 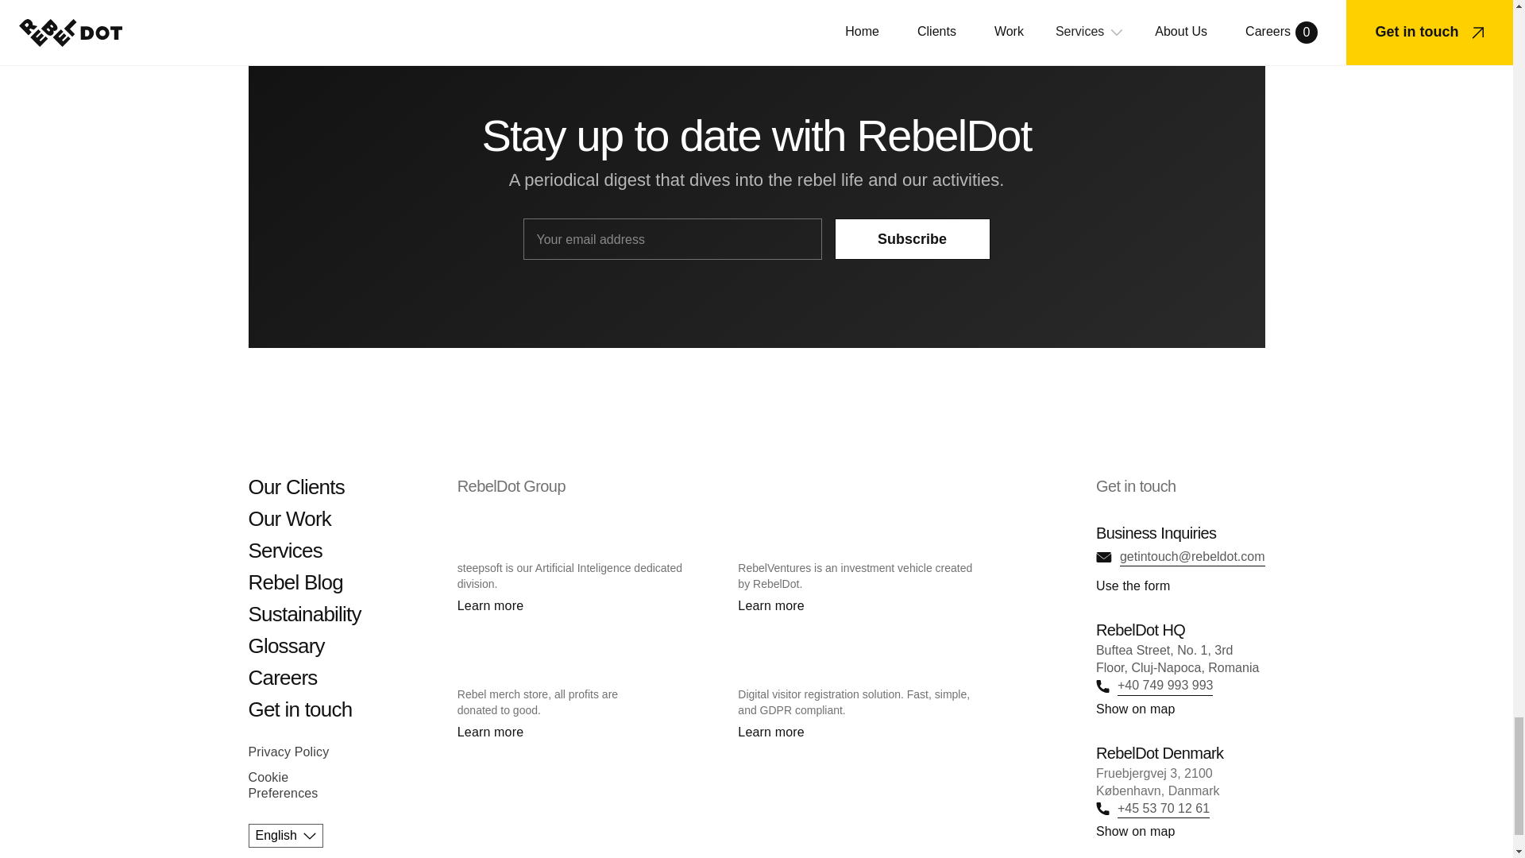 I want to click on Our Work, so click(x=303, y=520).